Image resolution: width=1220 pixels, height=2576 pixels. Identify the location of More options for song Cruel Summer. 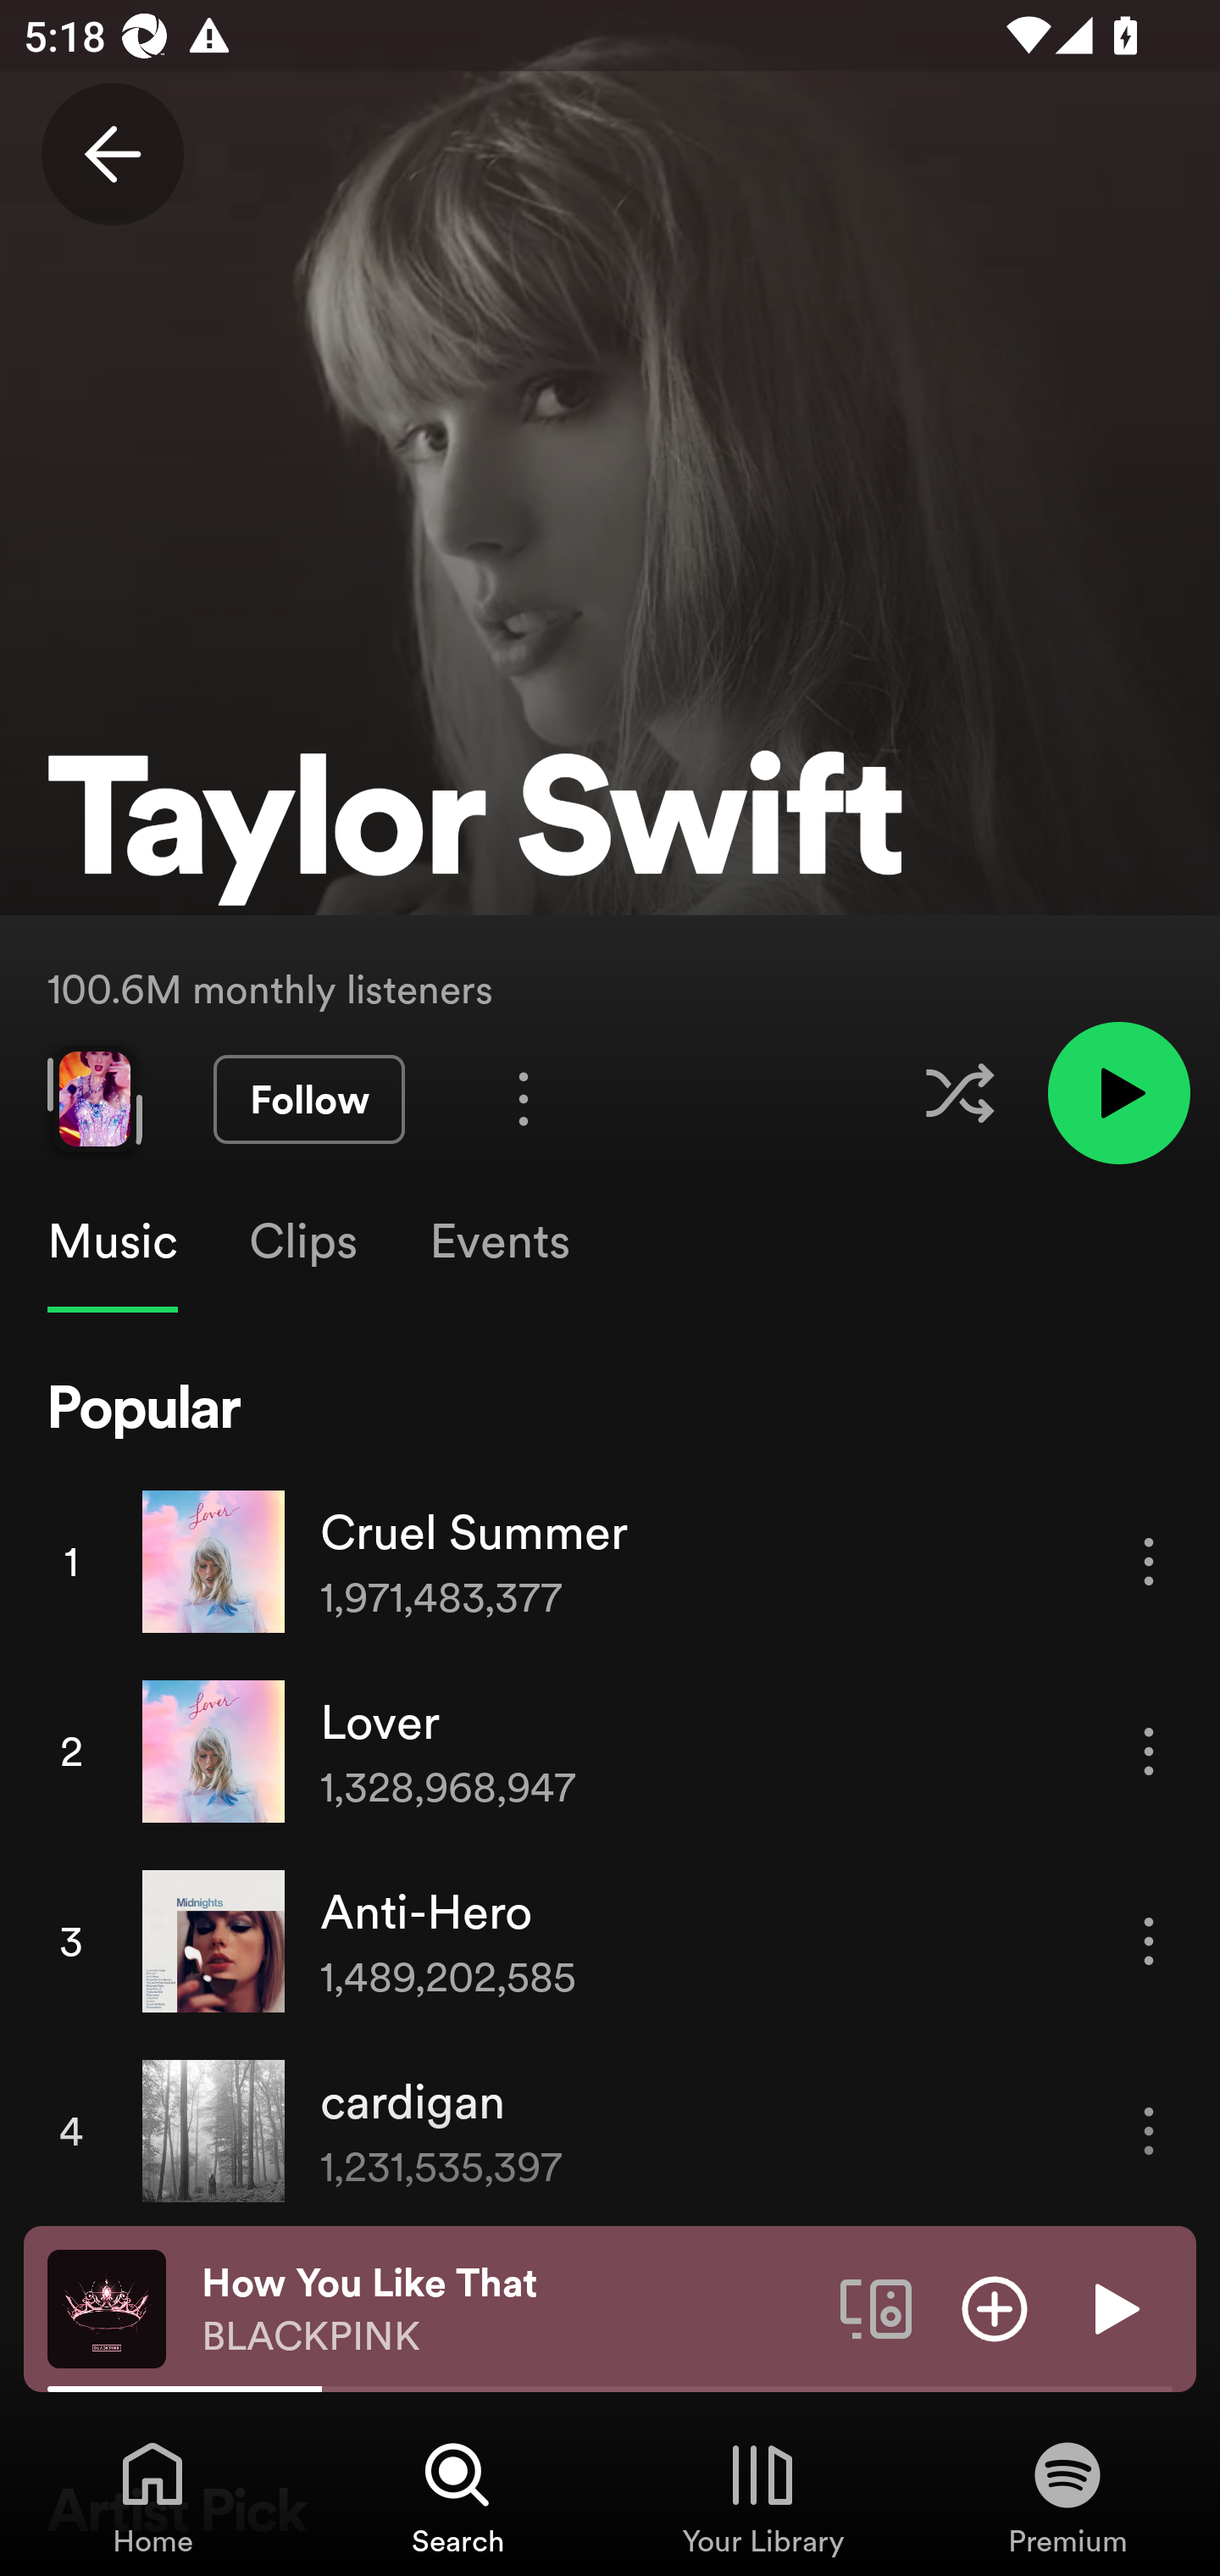
(1149, 1563).